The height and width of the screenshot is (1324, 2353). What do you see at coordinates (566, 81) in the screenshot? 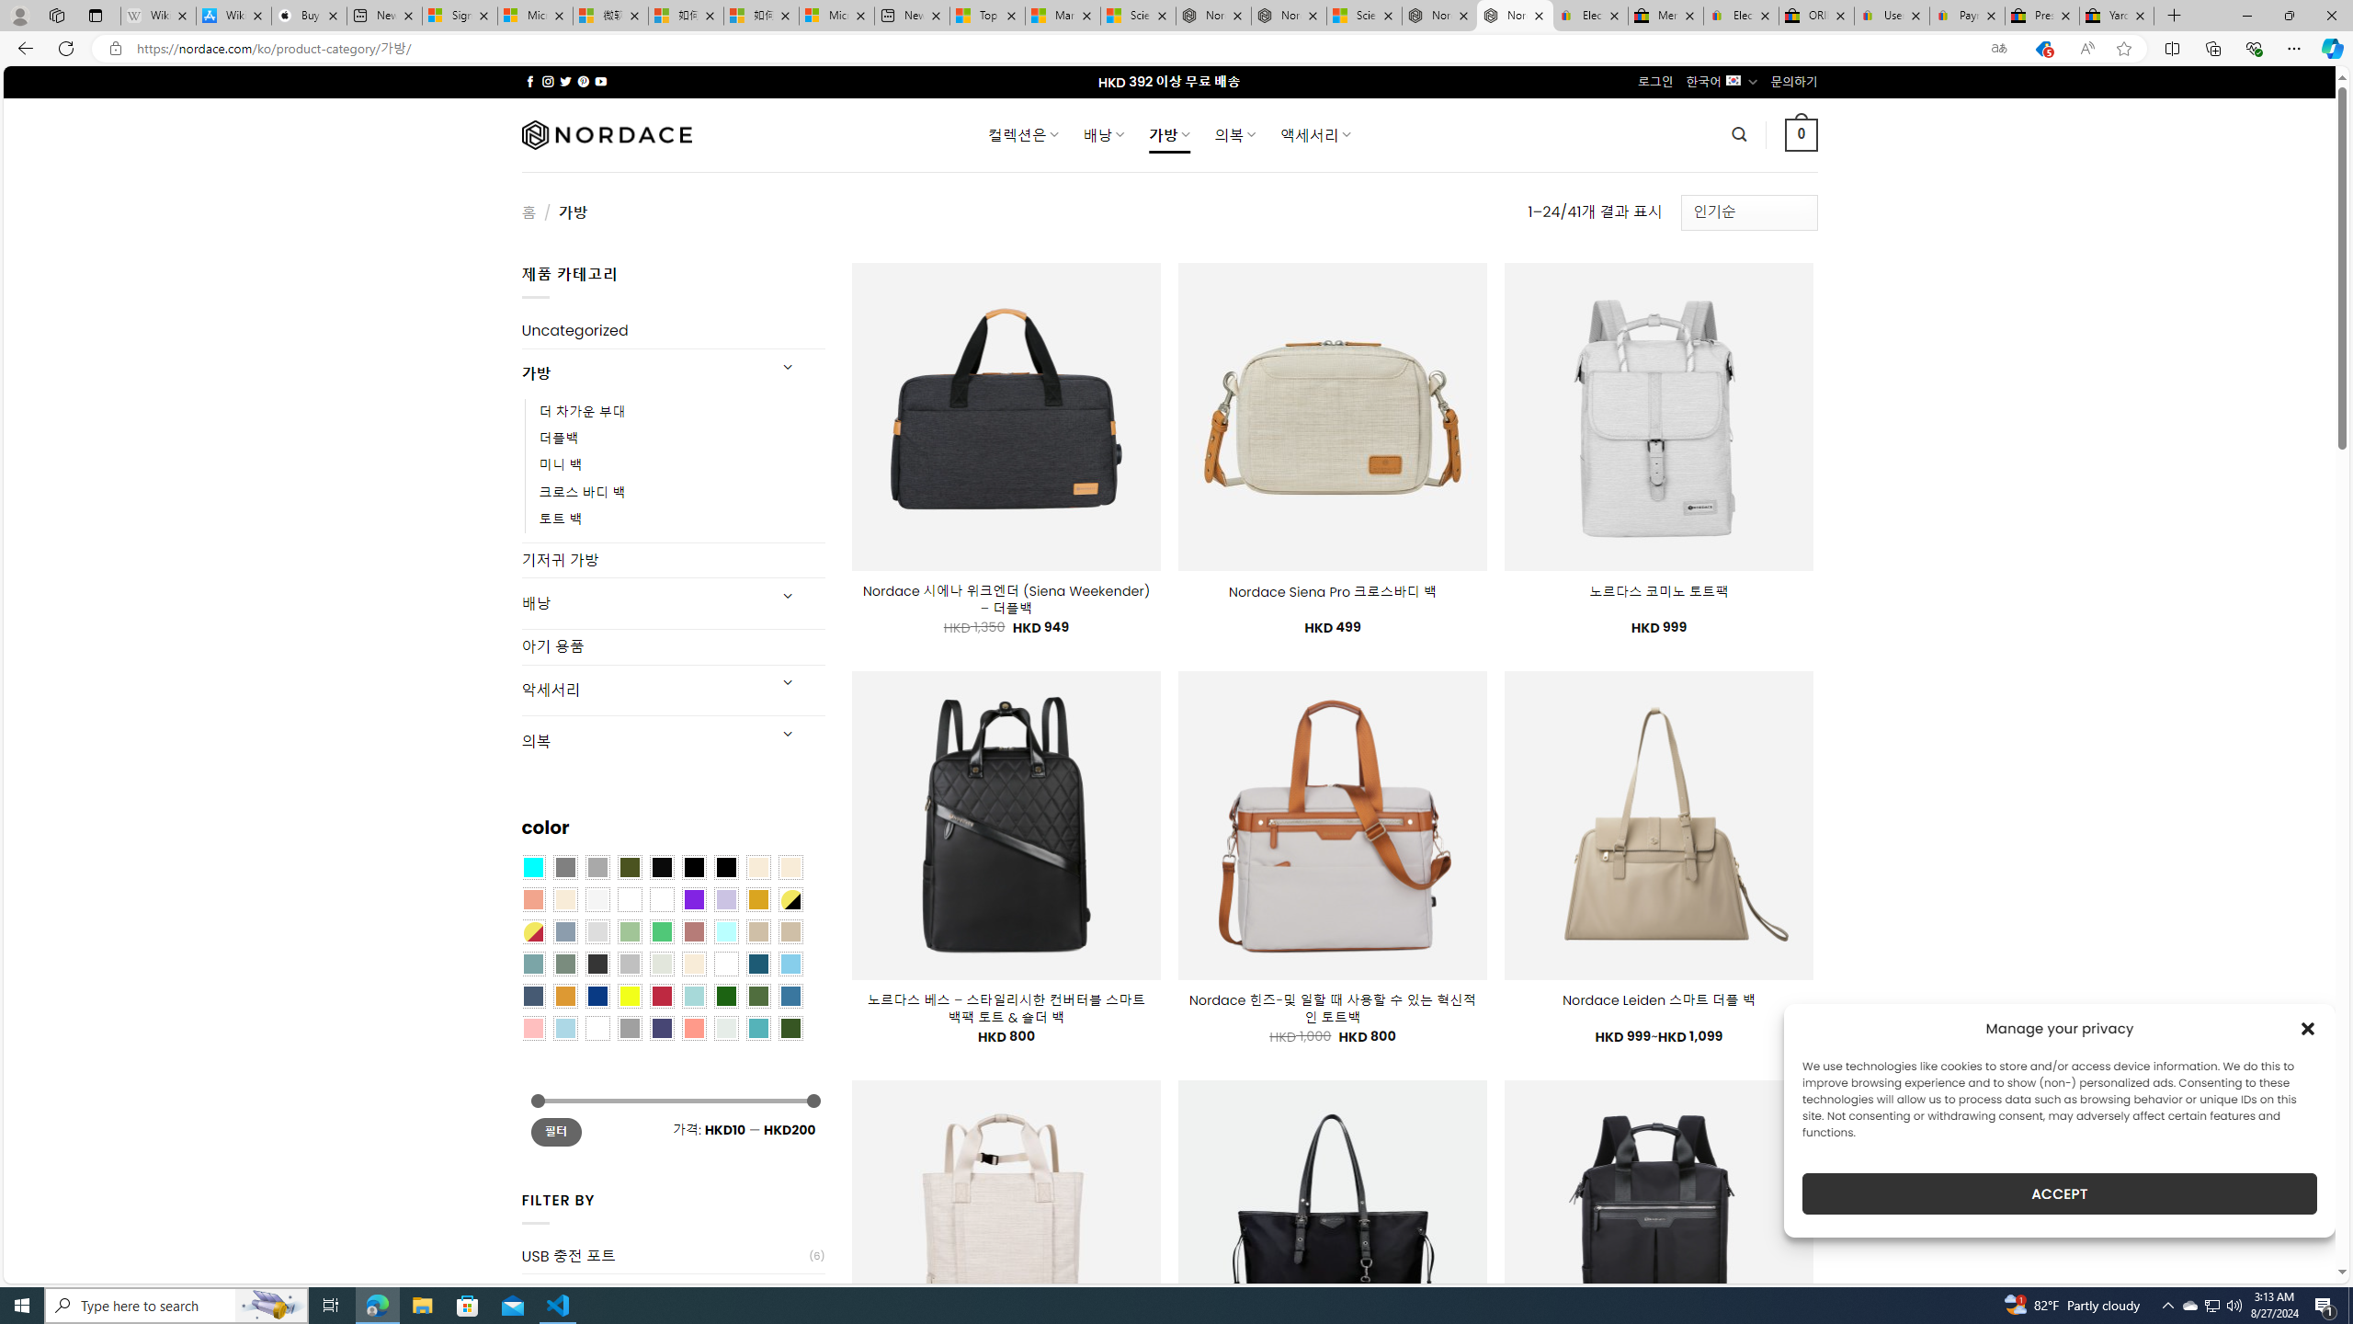
I see `Follow on Twitter` at bounding box center [566, 81].